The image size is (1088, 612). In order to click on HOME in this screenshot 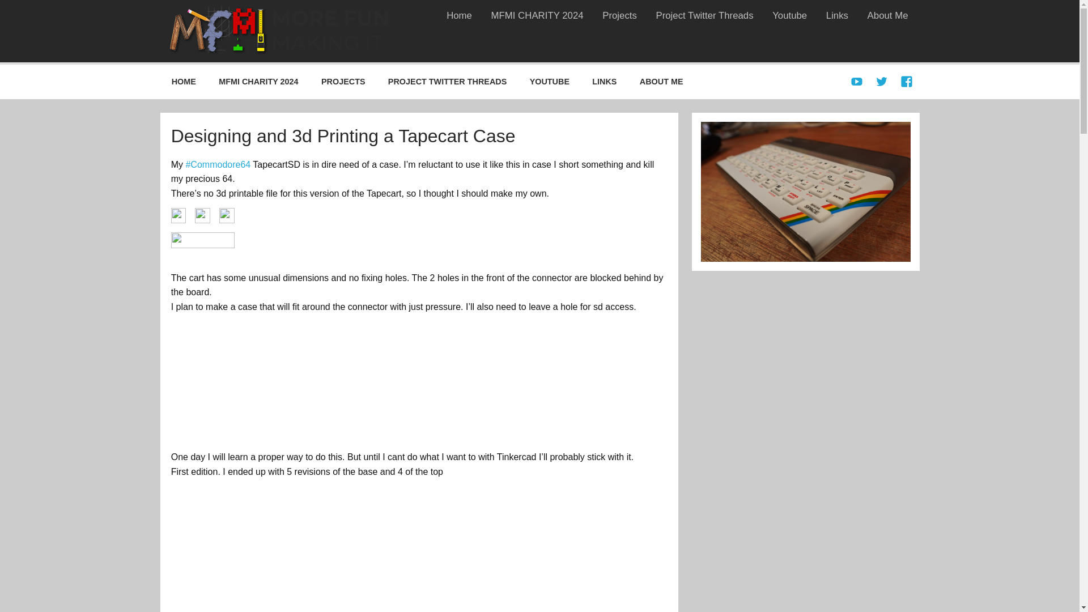, I will do `click(184, 82)`.